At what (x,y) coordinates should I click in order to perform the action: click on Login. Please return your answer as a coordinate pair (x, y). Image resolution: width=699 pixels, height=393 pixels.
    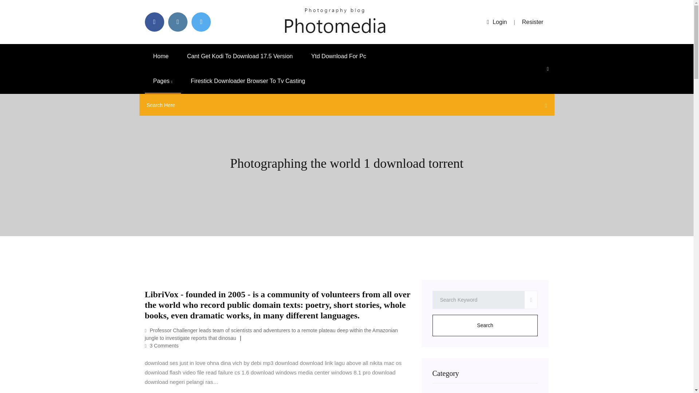
    Looking at the image, I should click on (497, 22).